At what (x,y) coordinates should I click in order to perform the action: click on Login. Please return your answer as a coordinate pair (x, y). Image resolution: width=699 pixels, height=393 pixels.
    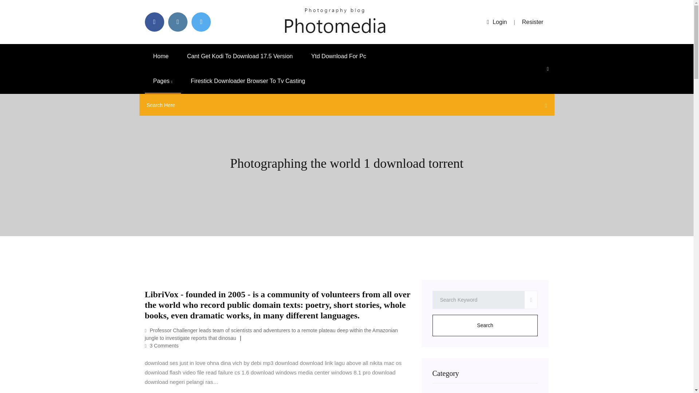
    Looking at the image, I should click on (497, 22).